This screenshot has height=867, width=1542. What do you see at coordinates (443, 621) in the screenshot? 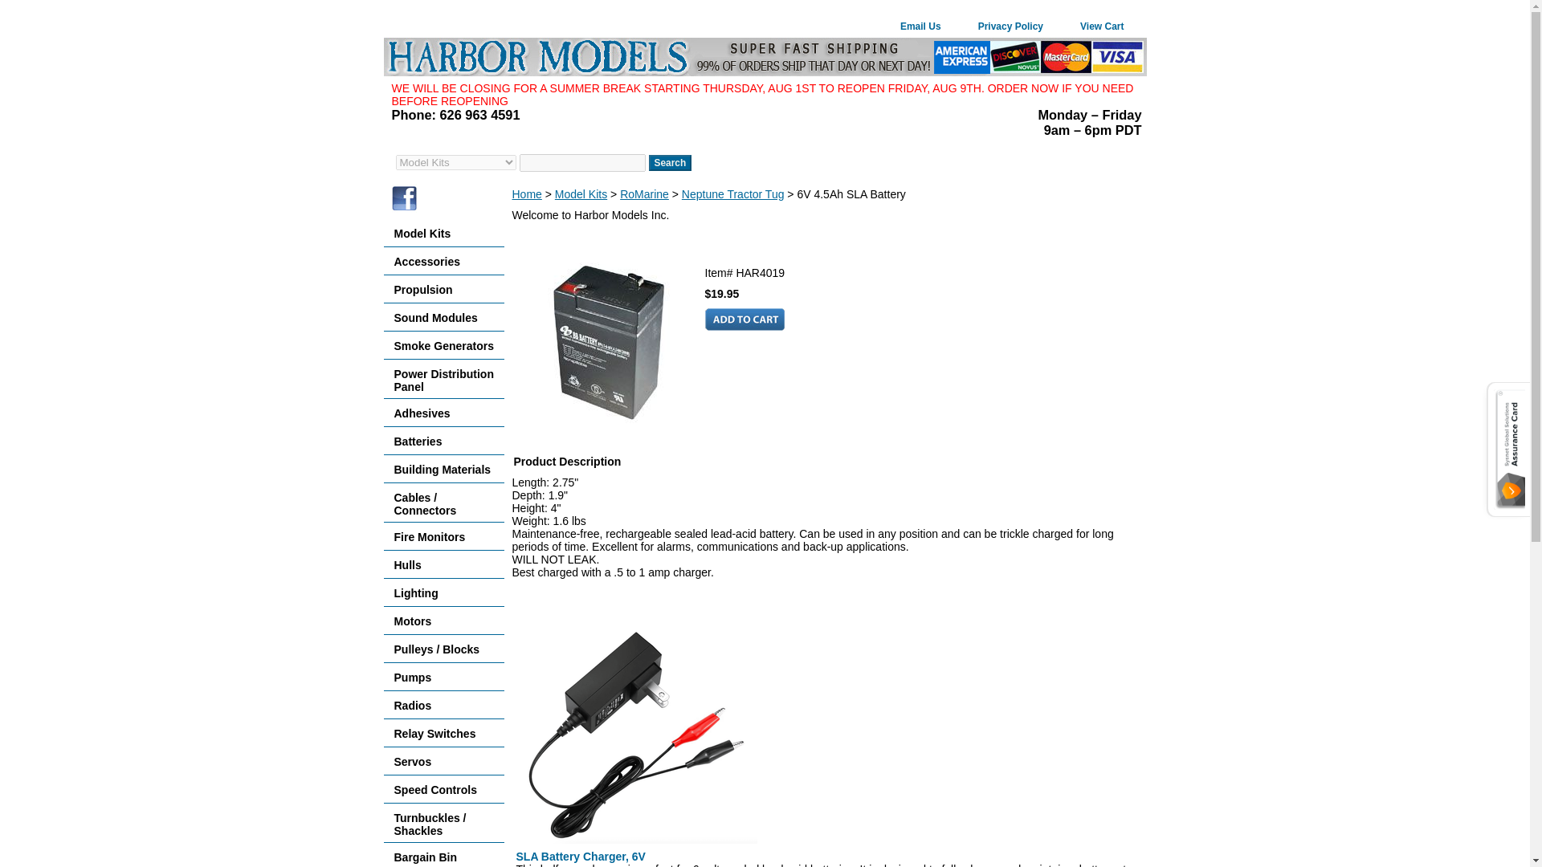
I see `Motors` at bounding box center [443, 621].